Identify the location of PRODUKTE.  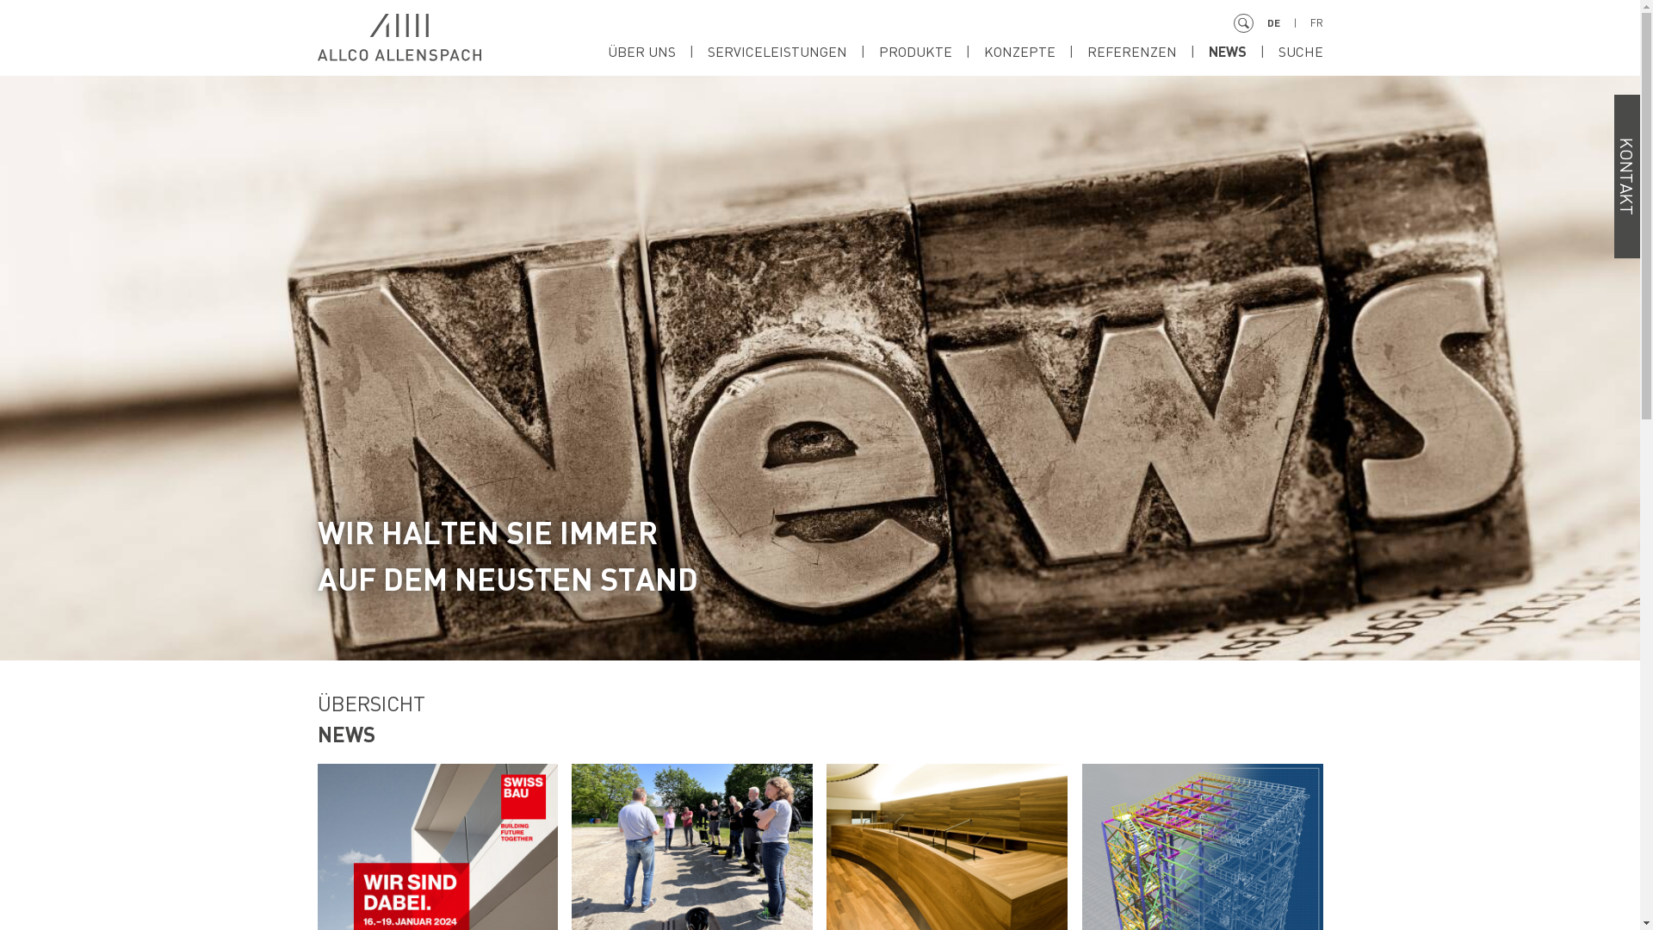
(931, 52).